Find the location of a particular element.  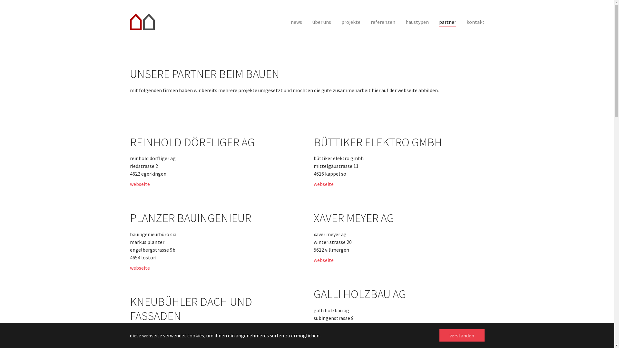

webseite is located at coordinates (140, 184).